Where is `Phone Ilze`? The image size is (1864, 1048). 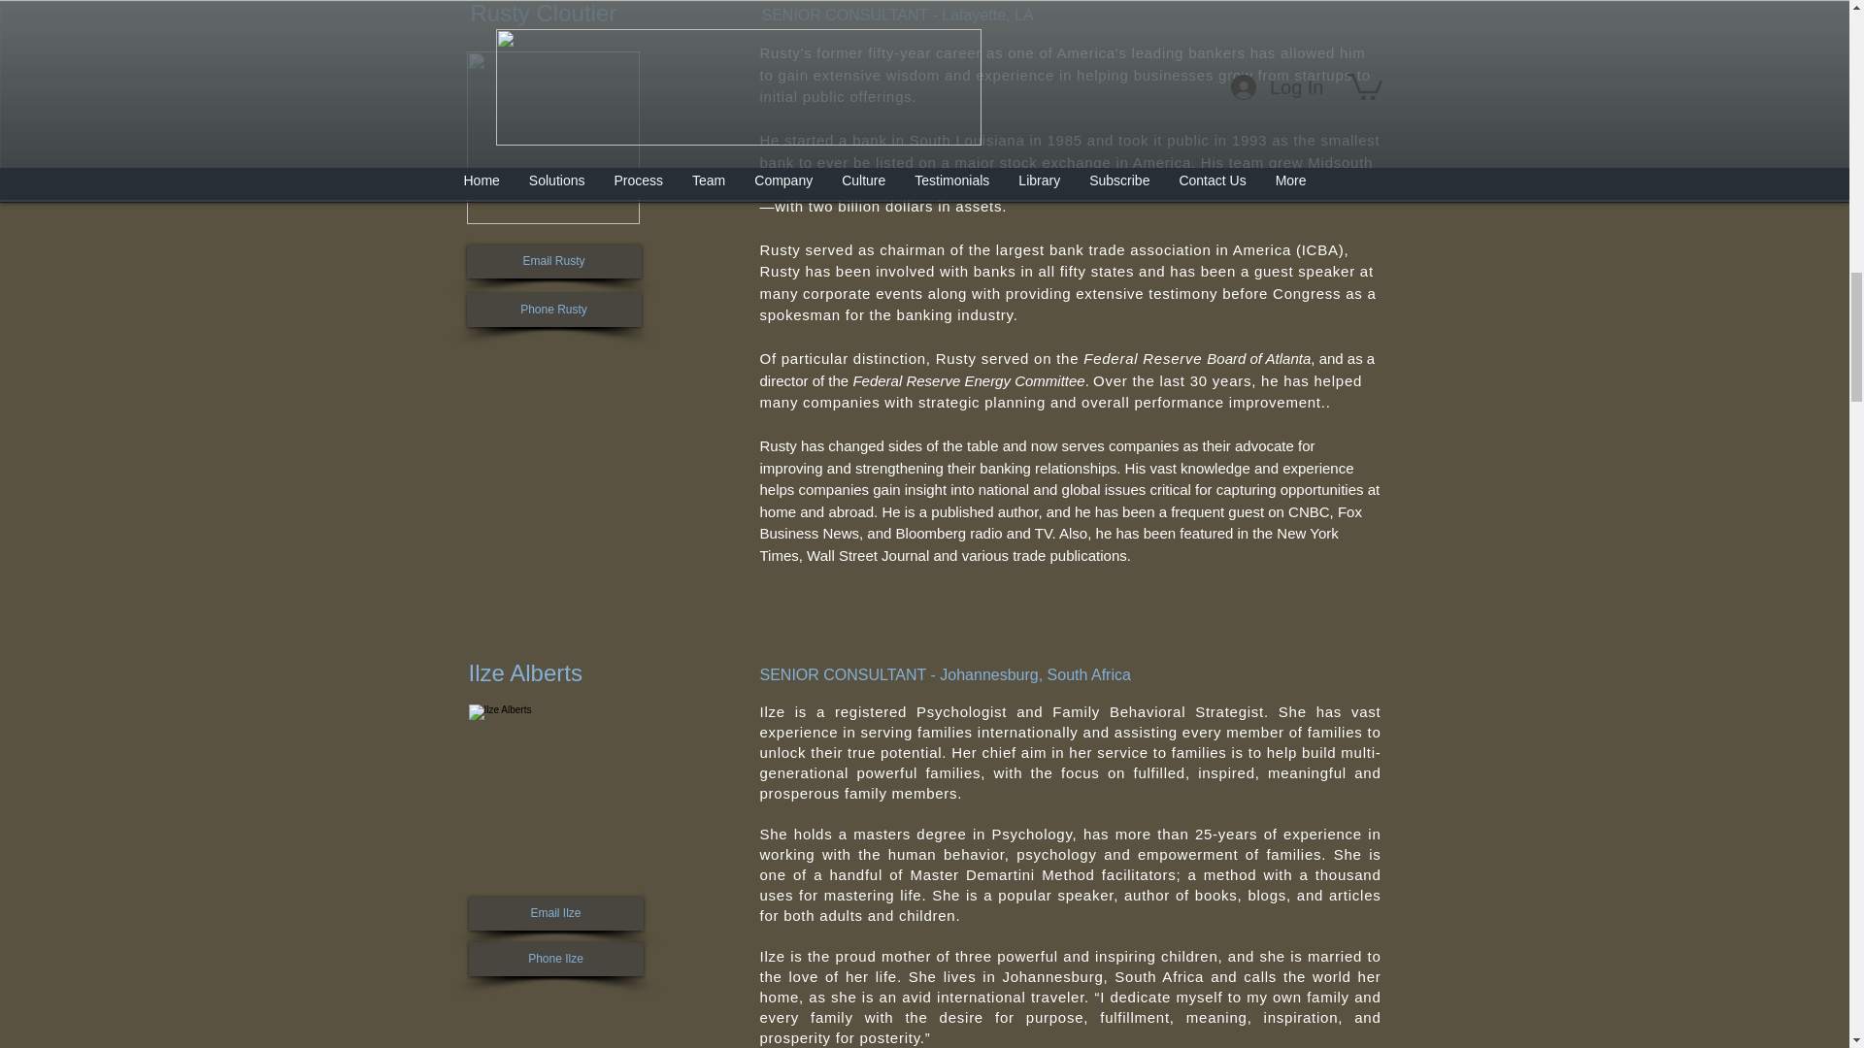 Phone Ilze is located at coordinates (555, 959).